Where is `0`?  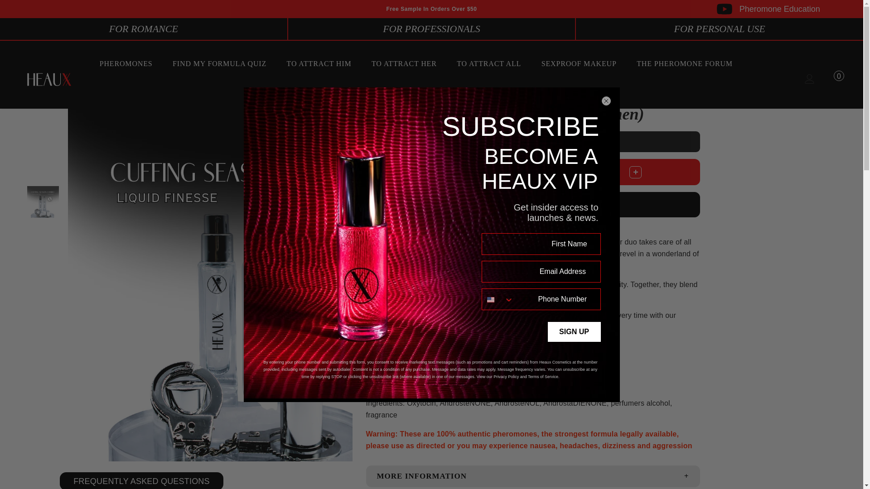
0 is located at coordinates (829, 79).